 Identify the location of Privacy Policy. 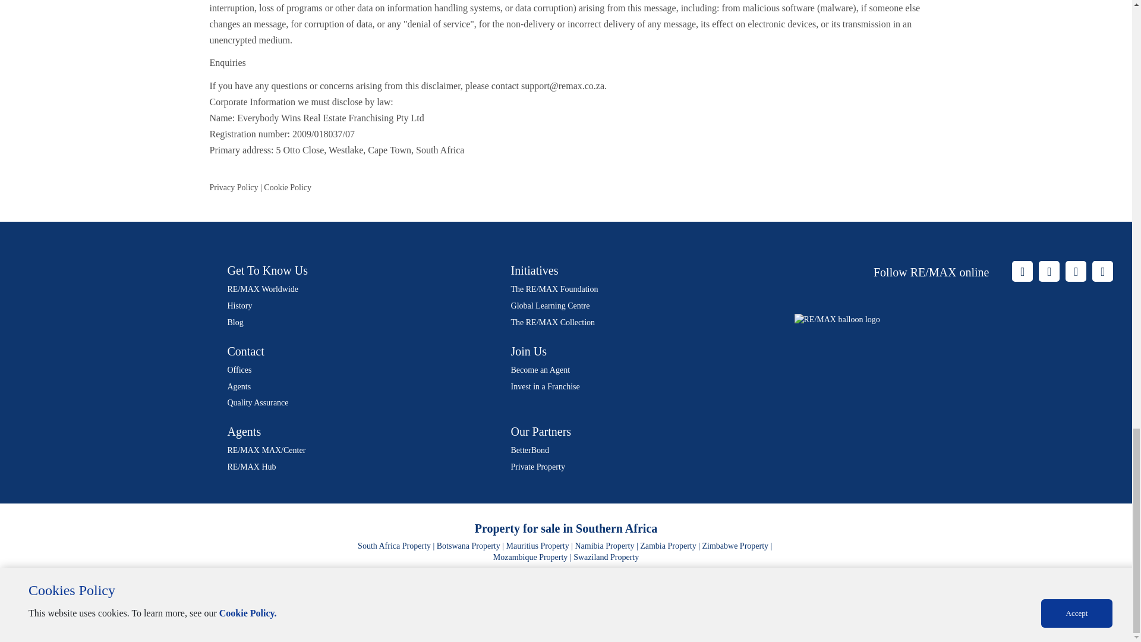
(233, 187).